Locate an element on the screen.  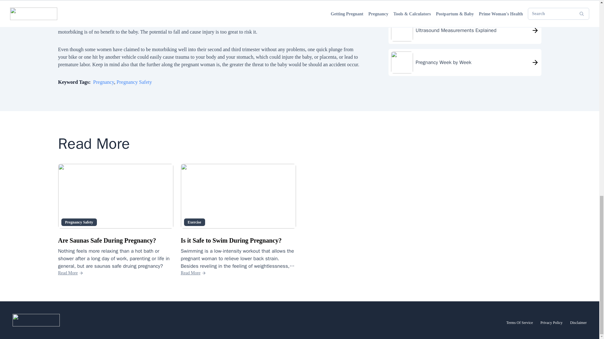
Read More is located at coordinates (70, 273).